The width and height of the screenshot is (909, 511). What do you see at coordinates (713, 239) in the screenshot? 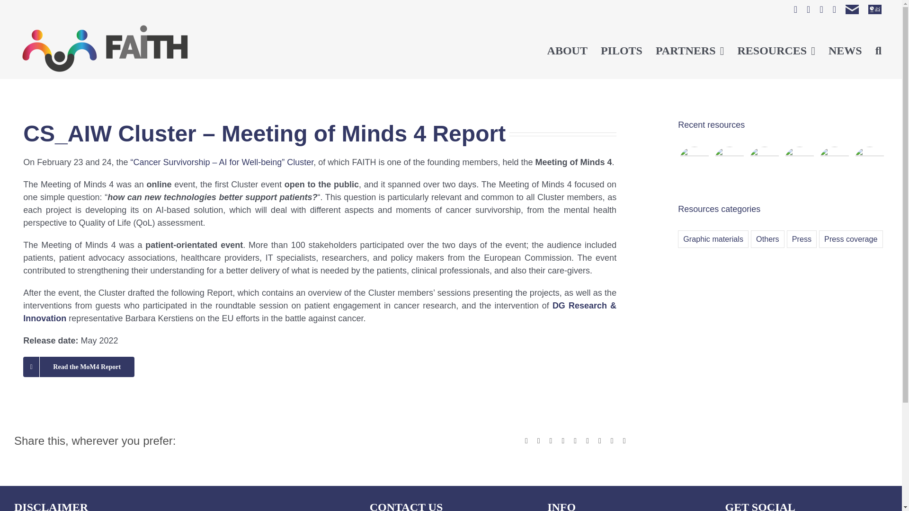
I see `Graphic materials` at bounding box center [713, 239].